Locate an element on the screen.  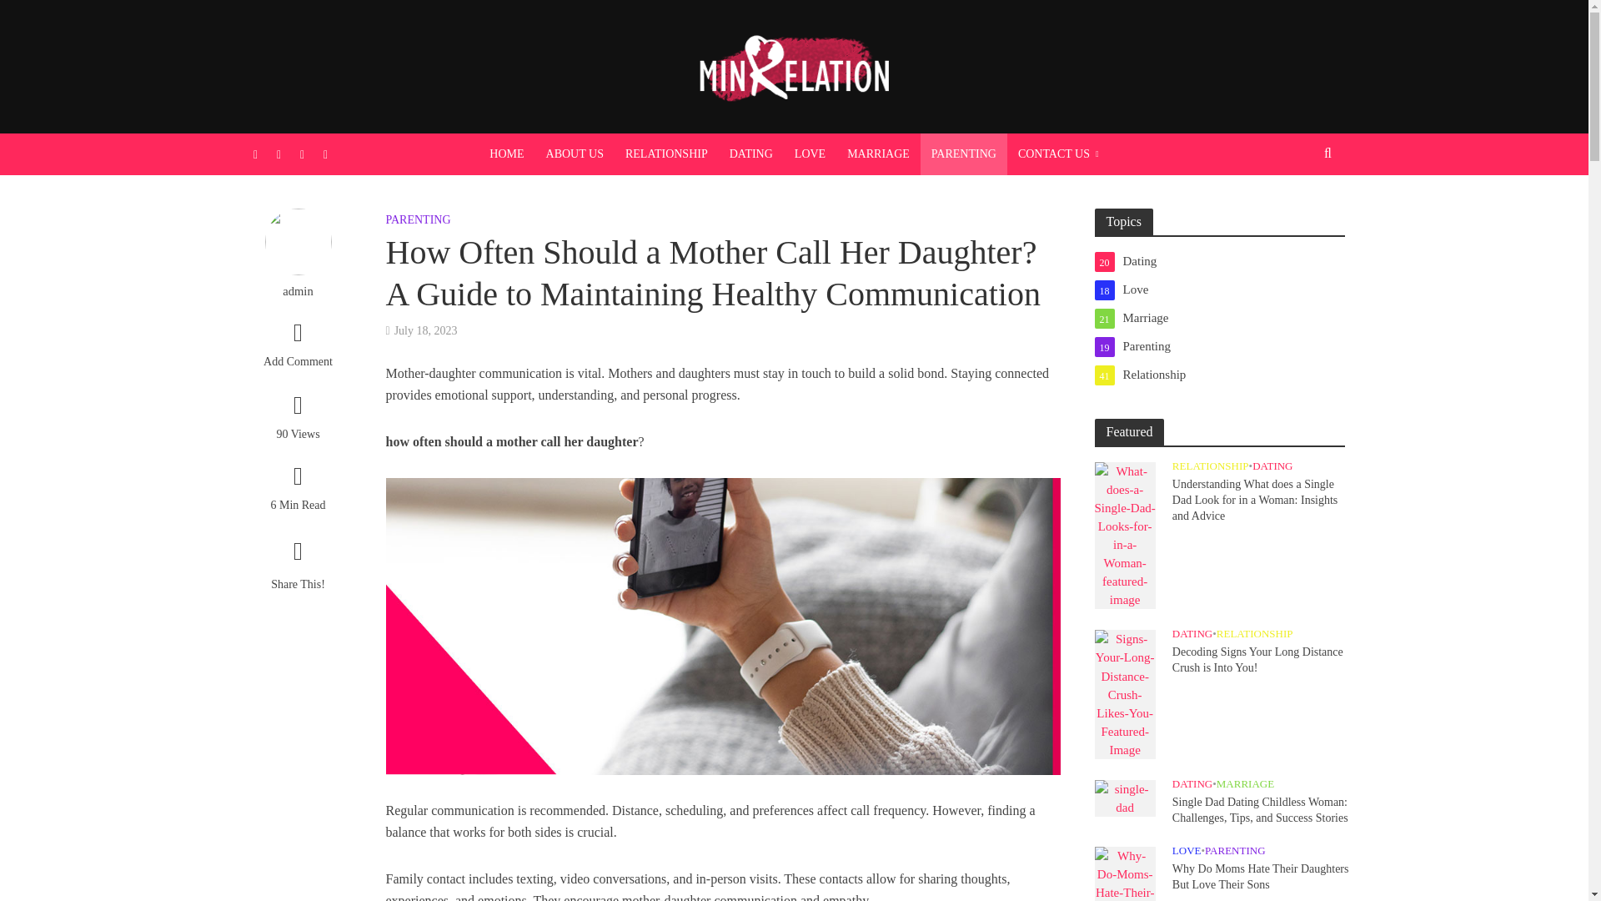
Decoding Signs Your Long Distance Crush is Into You! is located at coordinates (1124, 692).